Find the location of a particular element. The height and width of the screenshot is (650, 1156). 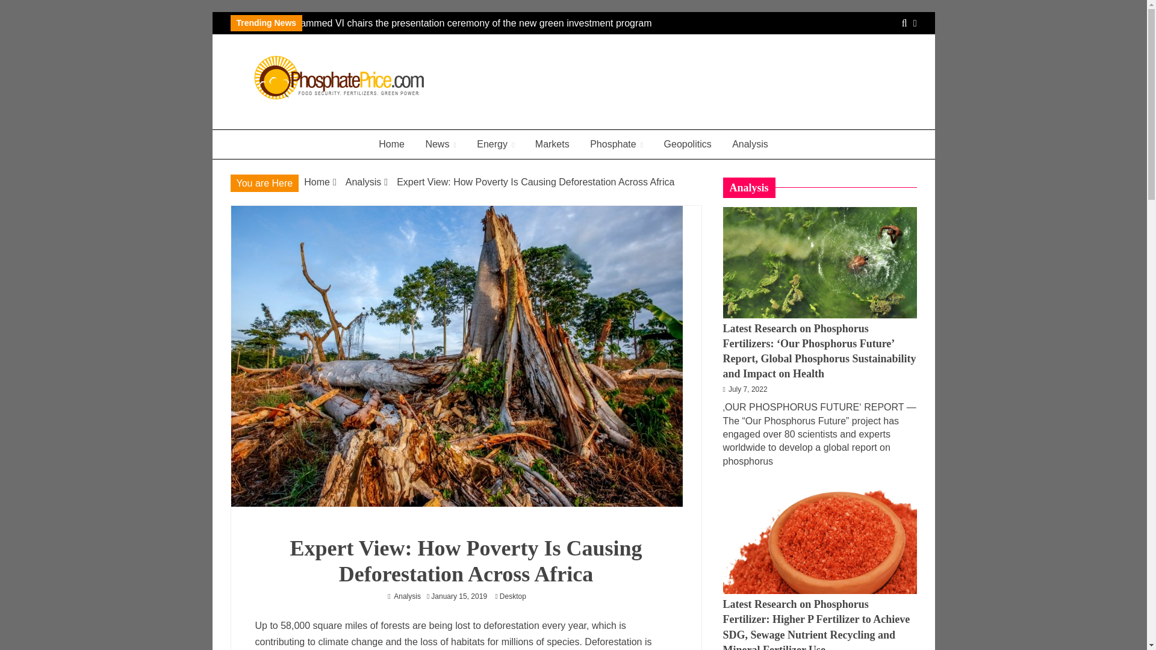

Phosphate Price is located at coordinates (323, 124).